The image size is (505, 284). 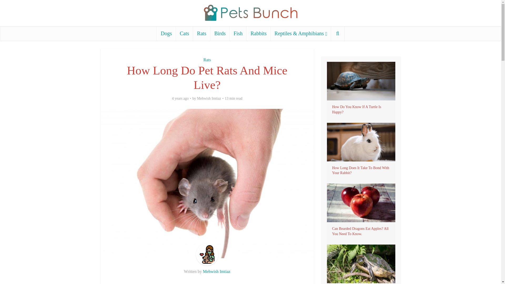 What do you see at coordinates (238, 34) in the screenshot?
I see `Fish` at bounding box center [238, 34].